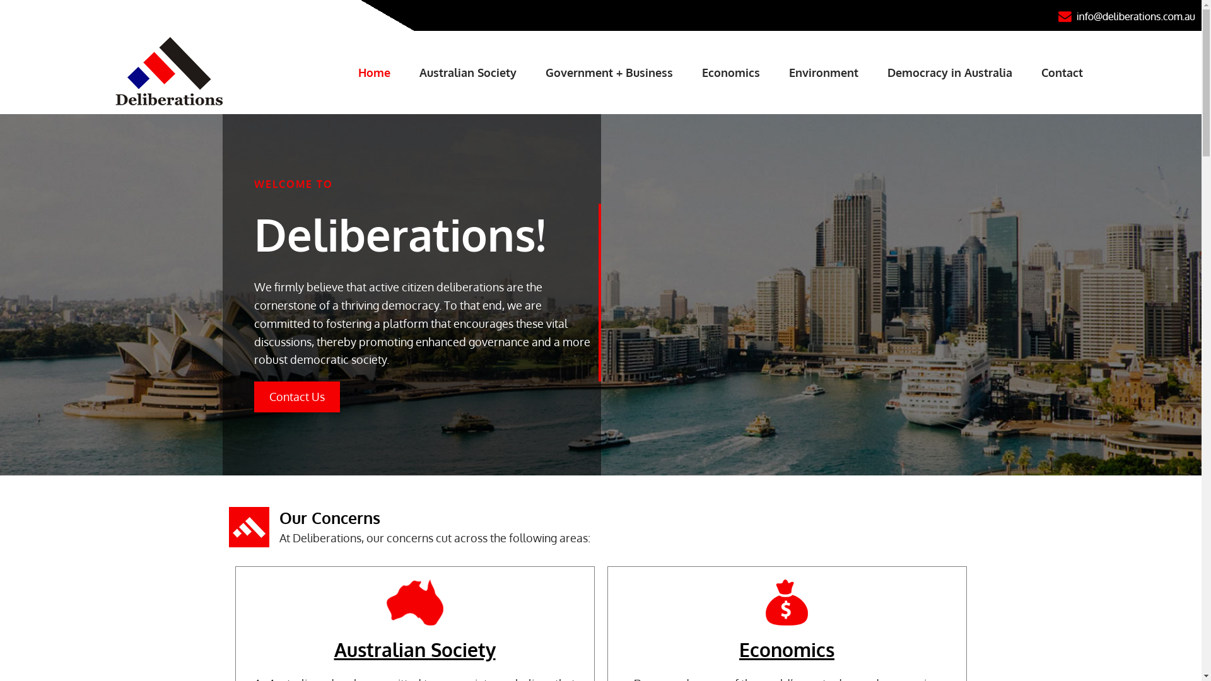  What do you see at coordinates (824, 73) in the screenshot?
I see `Environment` at bounding box center [824, 73].